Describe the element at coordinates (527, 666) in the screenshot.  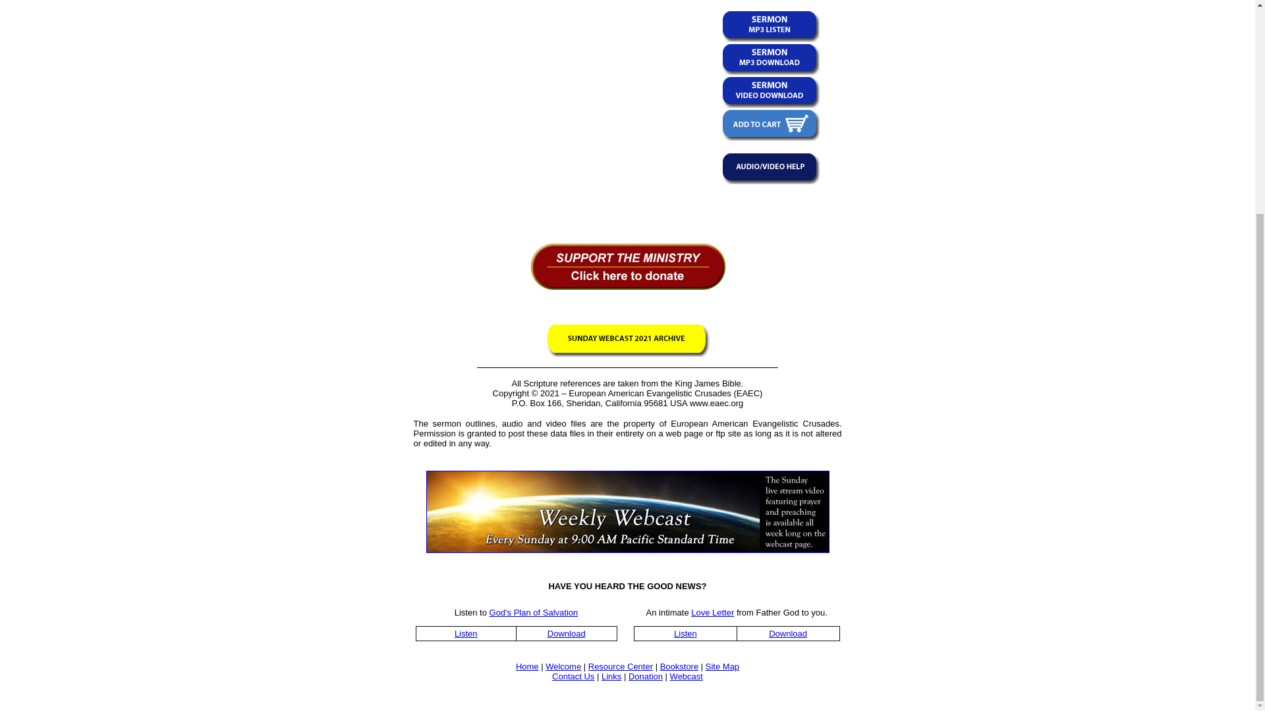
I see `Home` at that location.